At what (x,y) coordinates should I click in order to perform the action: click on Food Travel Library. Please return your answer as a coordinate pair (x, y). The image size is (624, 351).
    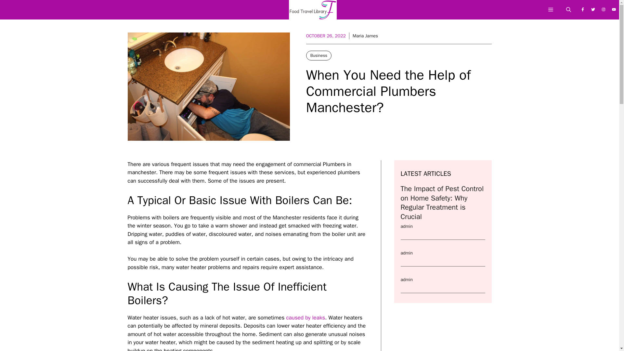
    Looking at the image, I should click on (313, 11).